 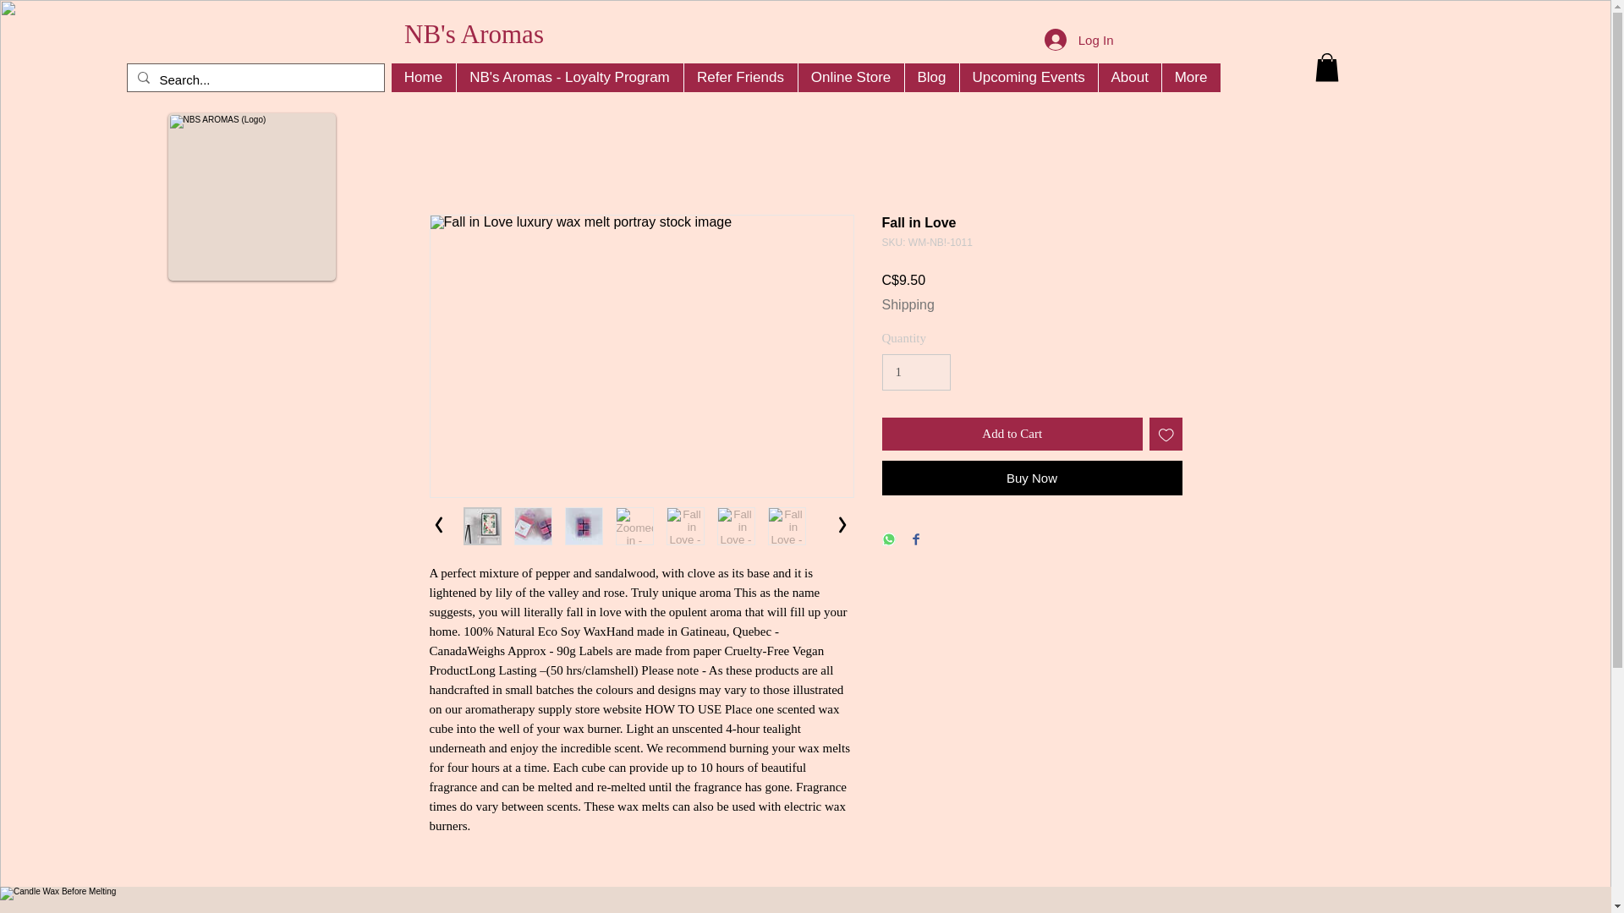 I want to click on Shipping, so click(x=908, y=305).